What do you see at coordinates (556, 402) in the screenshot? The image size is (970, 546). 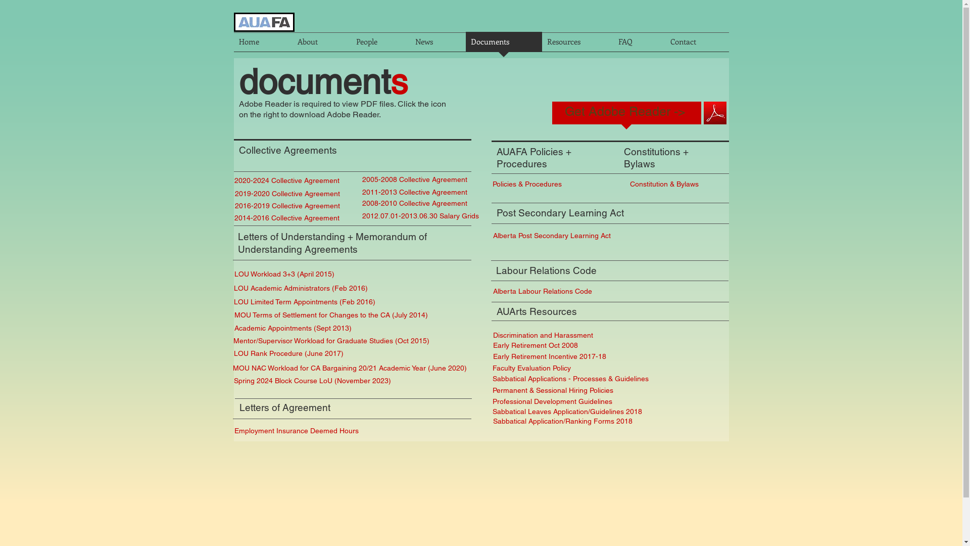 I see `Professional Development Guidelines` at bounding box center [556, 402].